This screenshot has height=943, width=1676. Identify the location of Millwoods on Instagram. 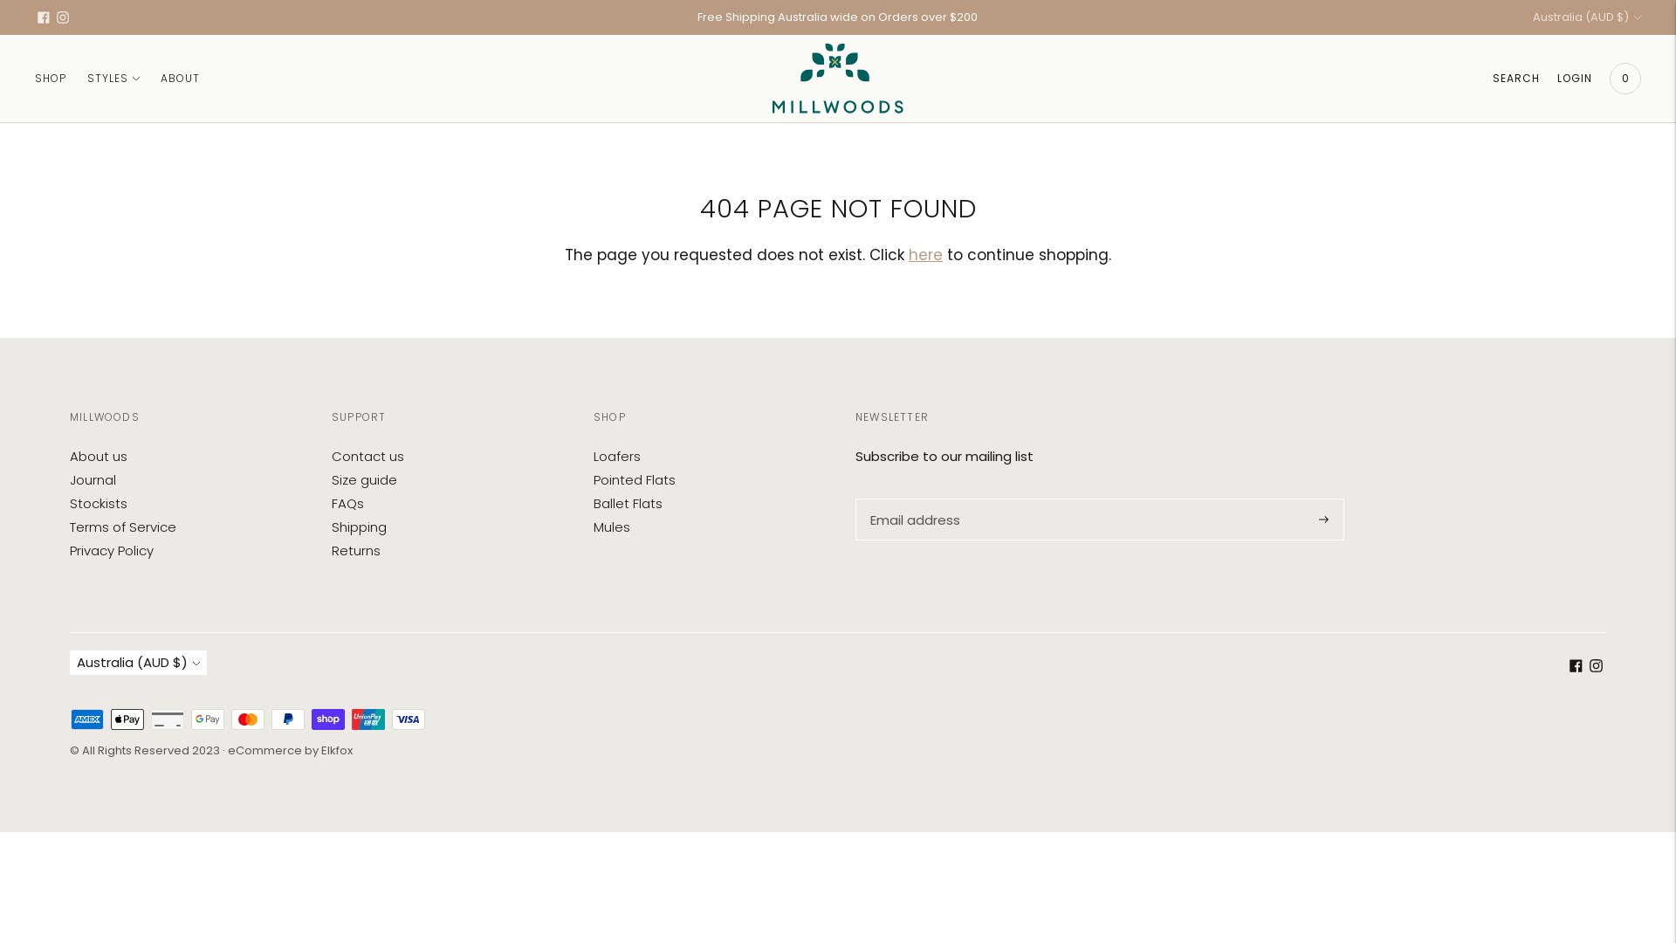
(1596, 667).